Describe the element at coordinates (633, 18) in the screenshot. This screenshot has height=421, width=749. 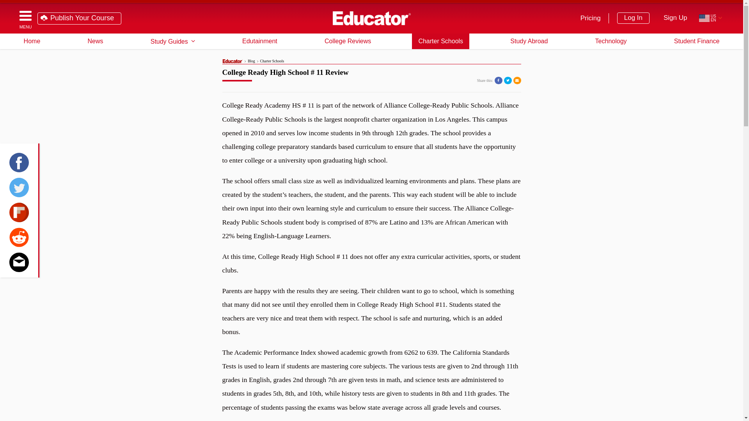
I see `Log In` at that location.